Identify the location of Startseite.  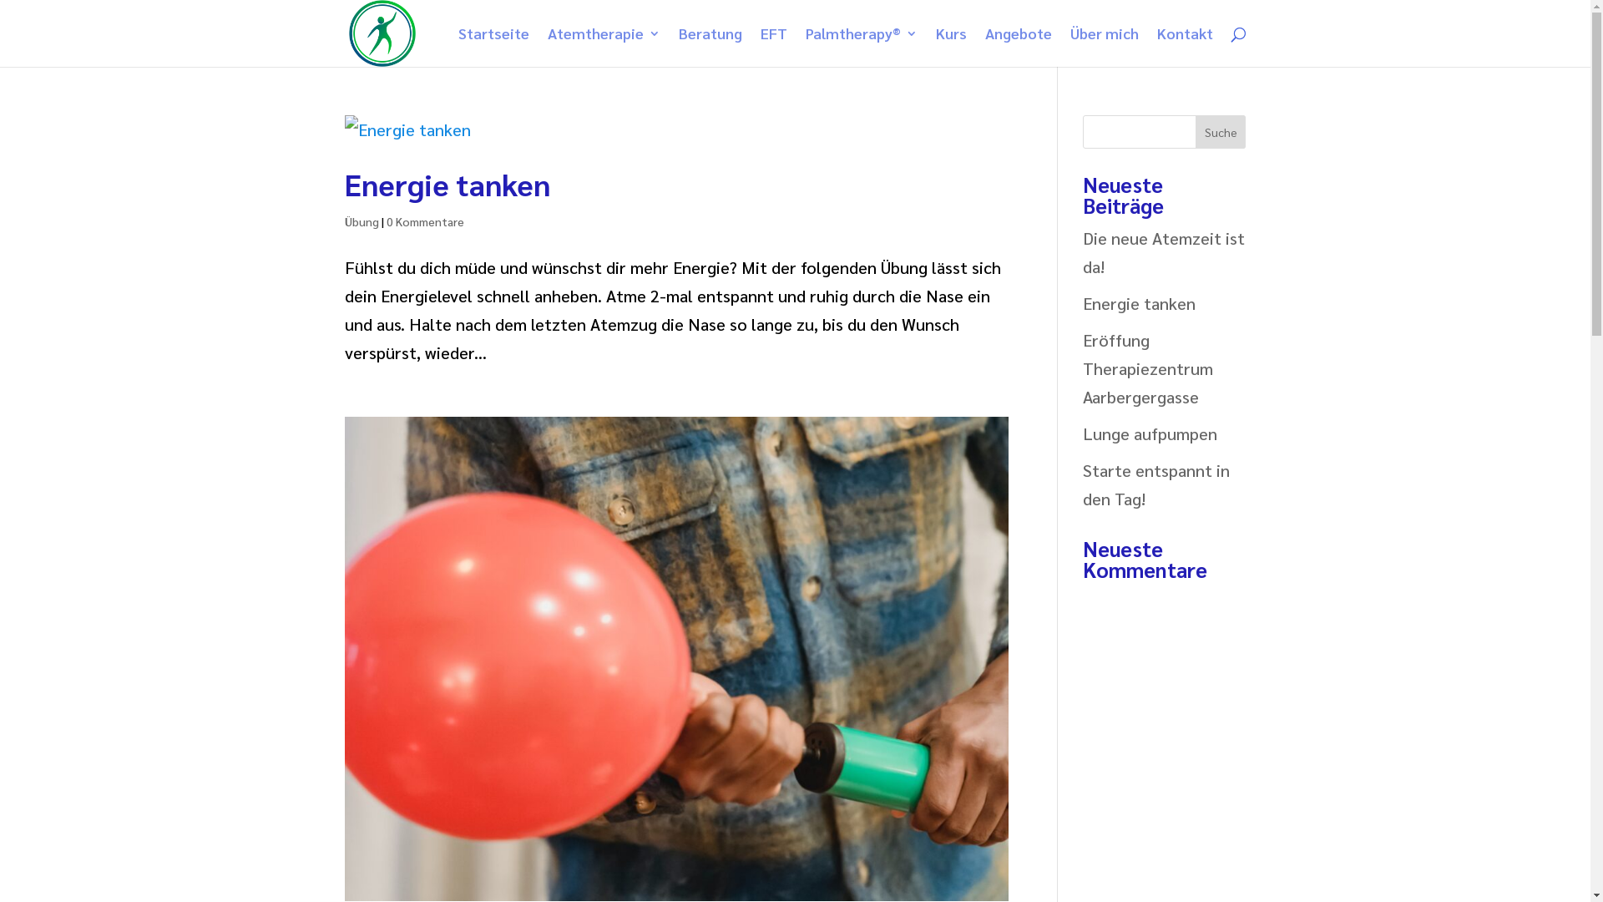
(493, 47).